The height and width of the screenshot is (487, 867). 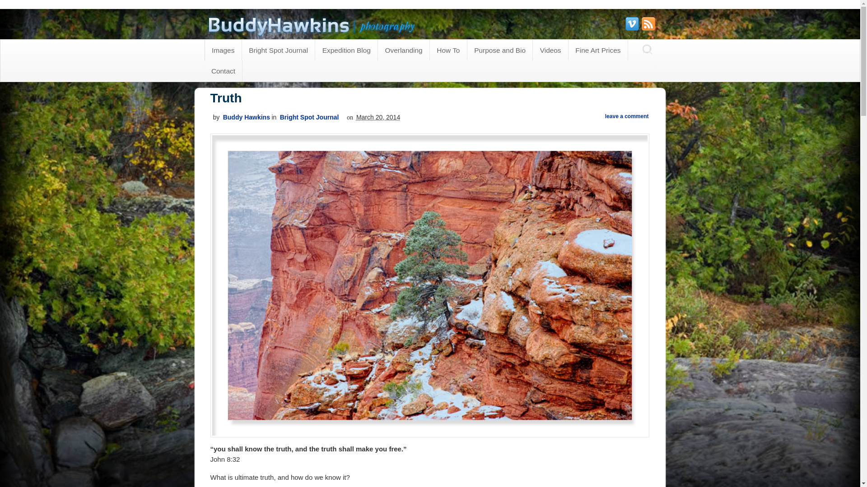 What do you see at coordinates (223, 50) in the screenshot?
I see `Images` at bounding box center [223, 50].